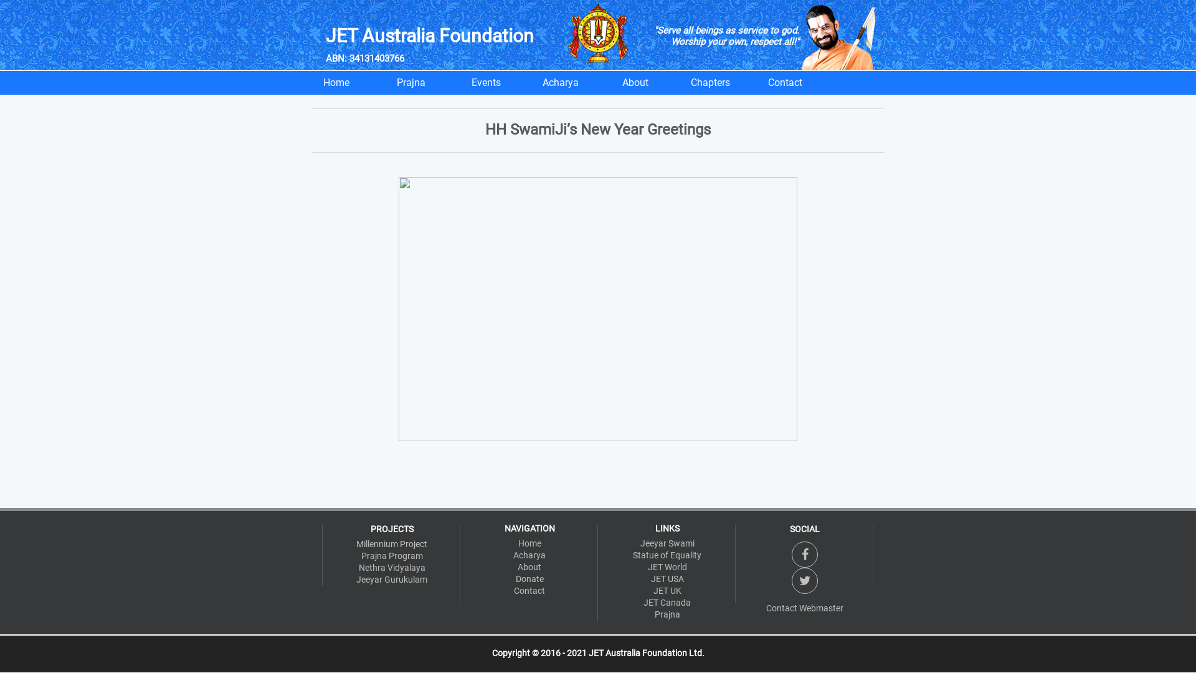  What do you see at coordinates (667, 543) in the screenshot?
I see `Jeeyar Swami` at bounding box center [667, 543].